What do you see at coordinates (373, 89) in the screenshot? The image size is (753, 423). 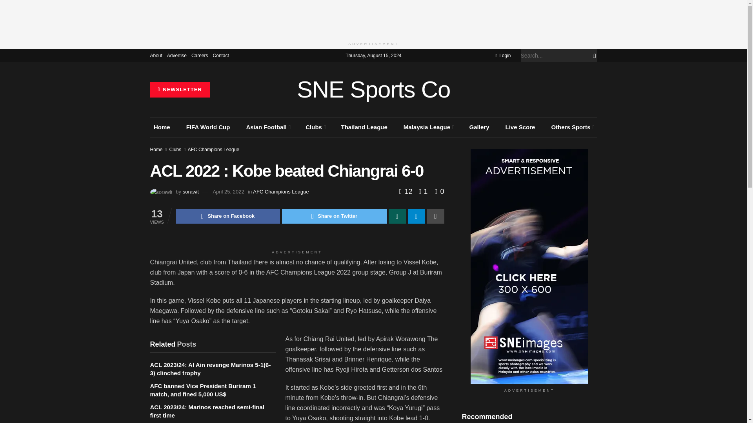 I see `SNE Sports Co` at bounding box center [373, 89].